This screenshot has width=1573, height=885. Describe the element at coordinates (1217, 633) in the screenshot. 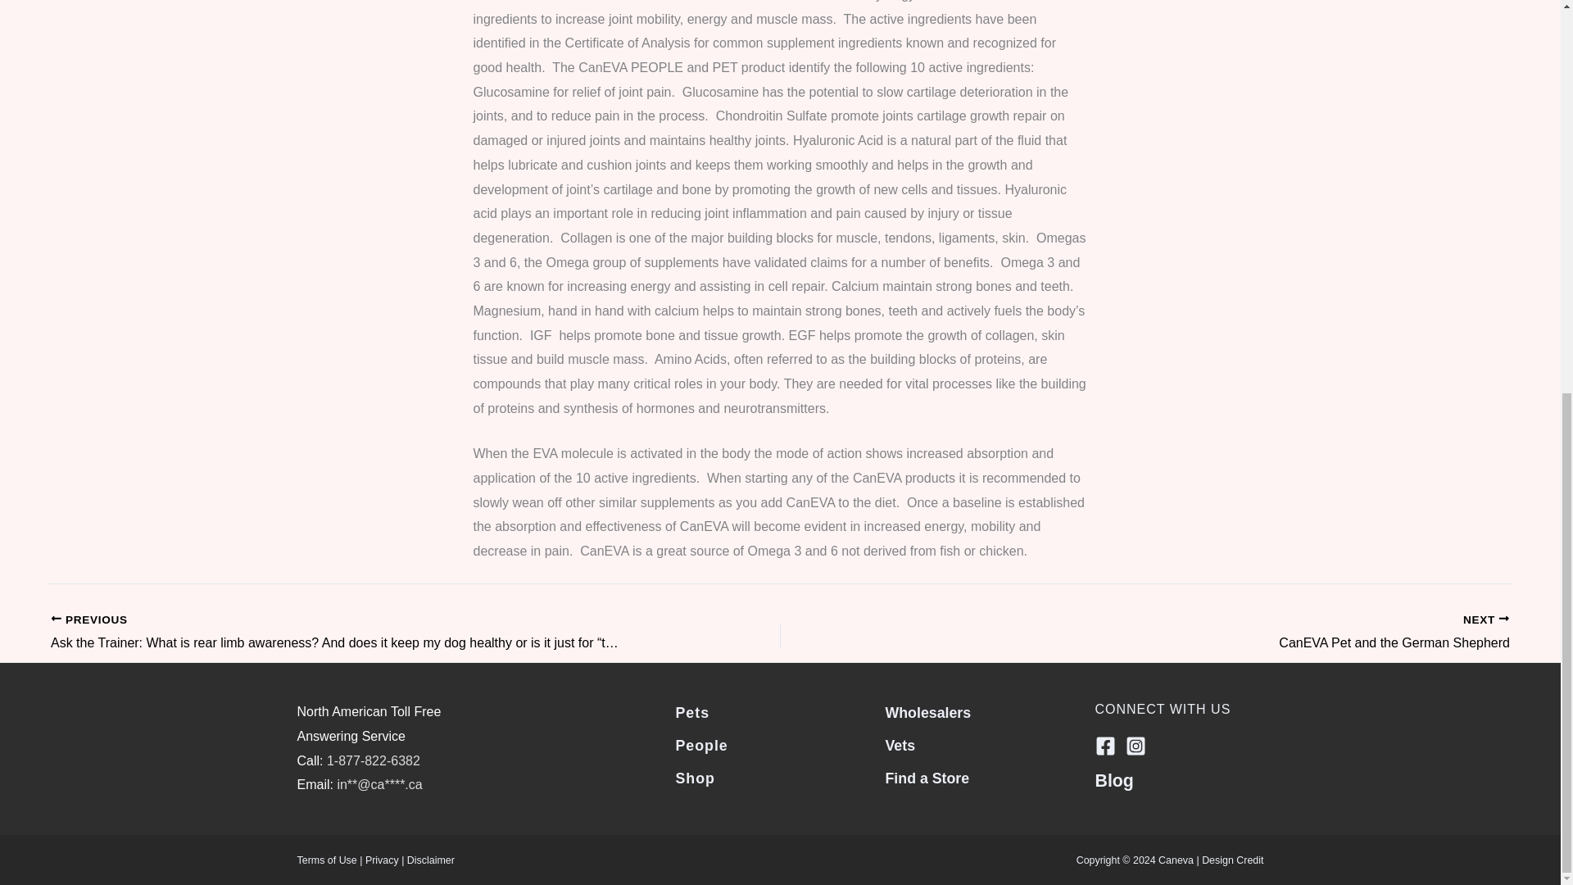

I see `Terms of Use` at that location.